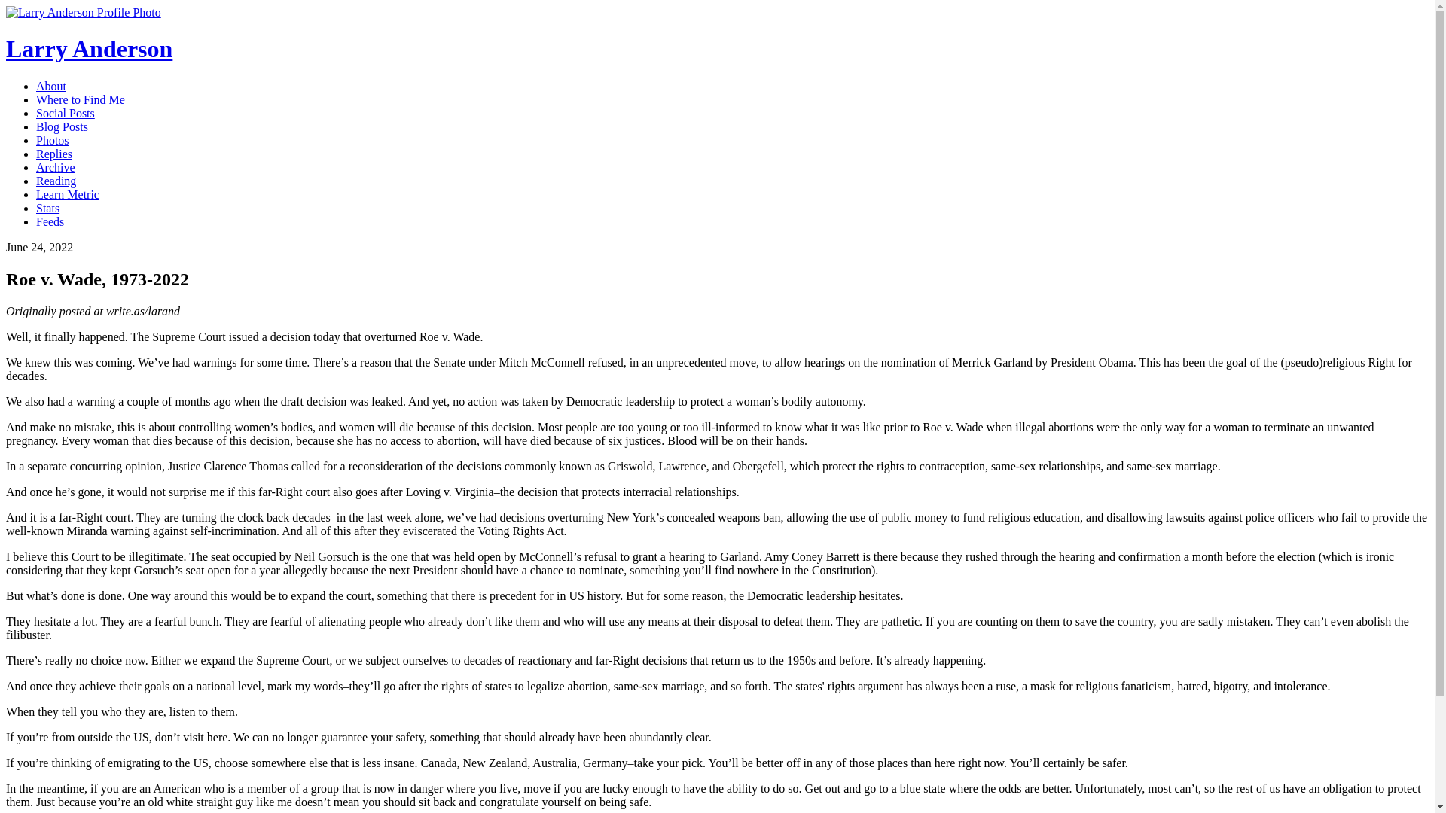 This screenshot has height=813, width=1446. What do you see at coordinates (50, 221) in the screenshot?
I see `Feeds` at bounding box center [50, 221].